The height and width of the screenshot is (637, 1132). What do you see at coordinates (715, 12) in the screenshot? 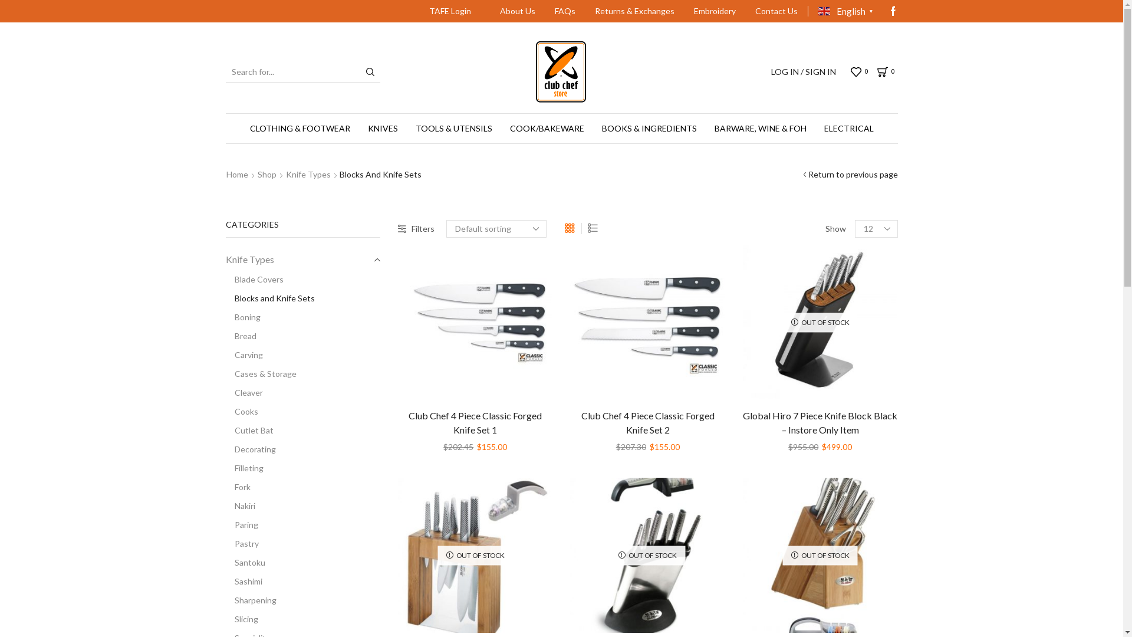
I see `Embroidery` at bounding box center [715, 12].